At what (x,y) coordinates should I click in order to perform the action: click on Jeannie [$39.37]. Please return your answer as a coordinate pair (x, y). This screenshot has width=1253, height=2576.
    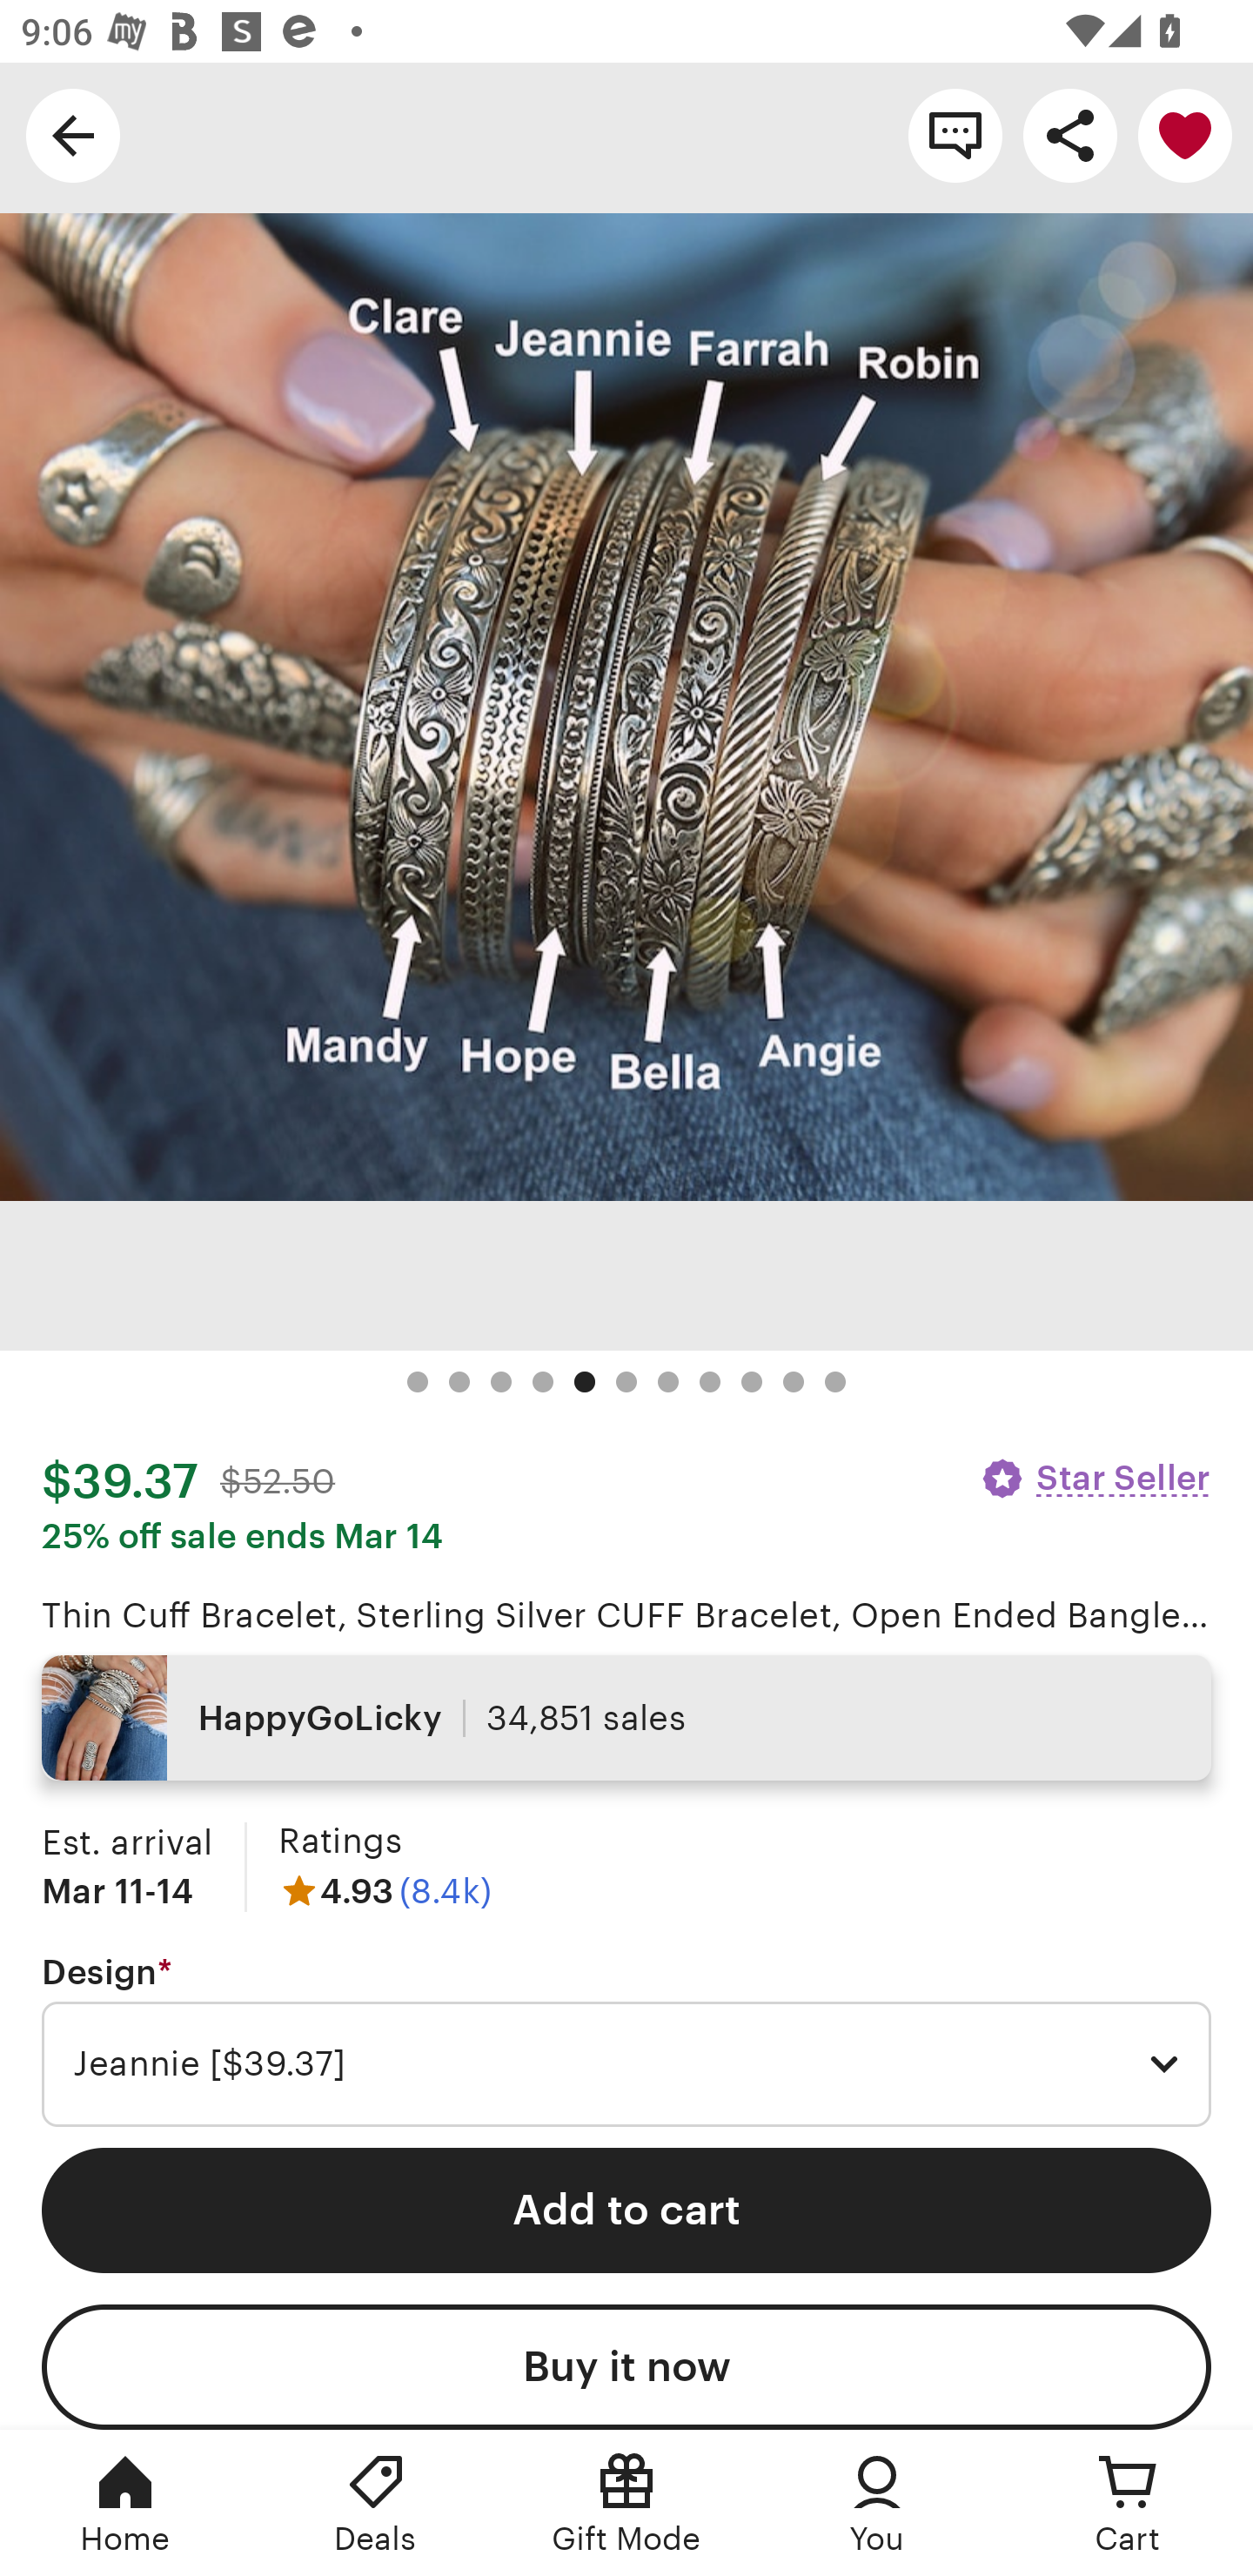
    Looking at the image, I should click on (626, 2064).